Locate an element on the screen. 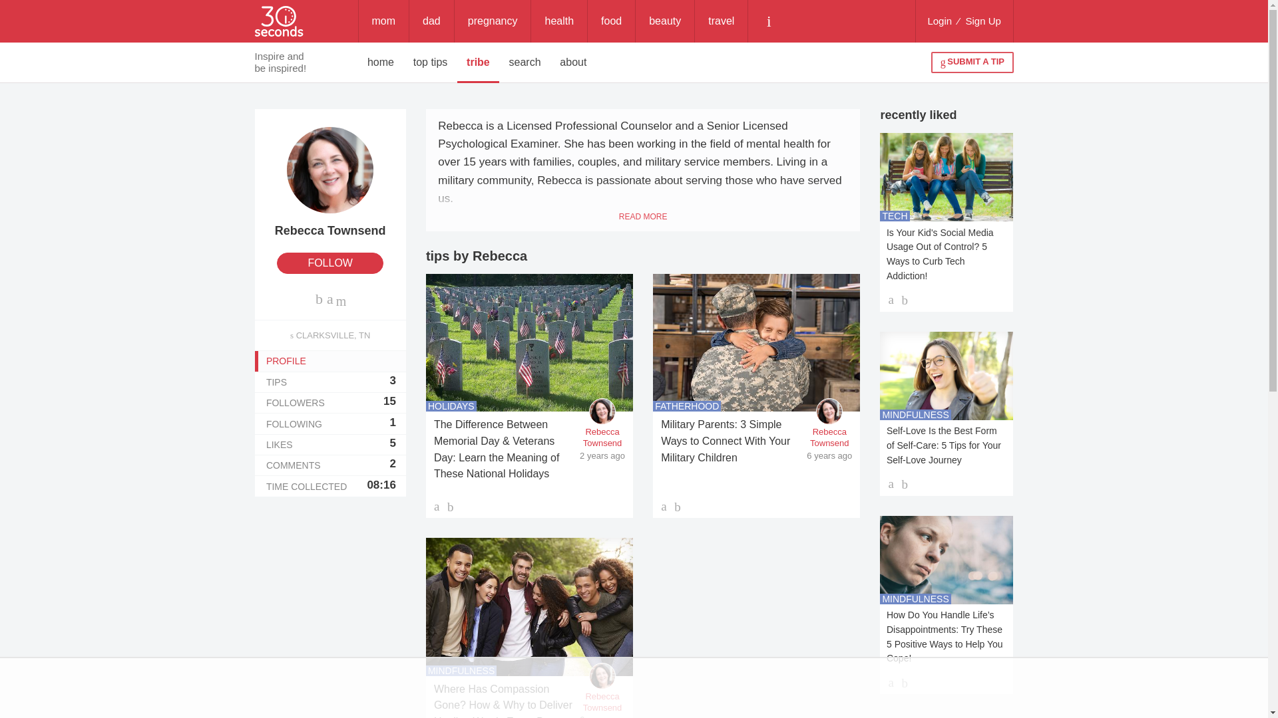 The width and height of the screenshot is (1278, 718). travel is located at coordinates (722, 21).